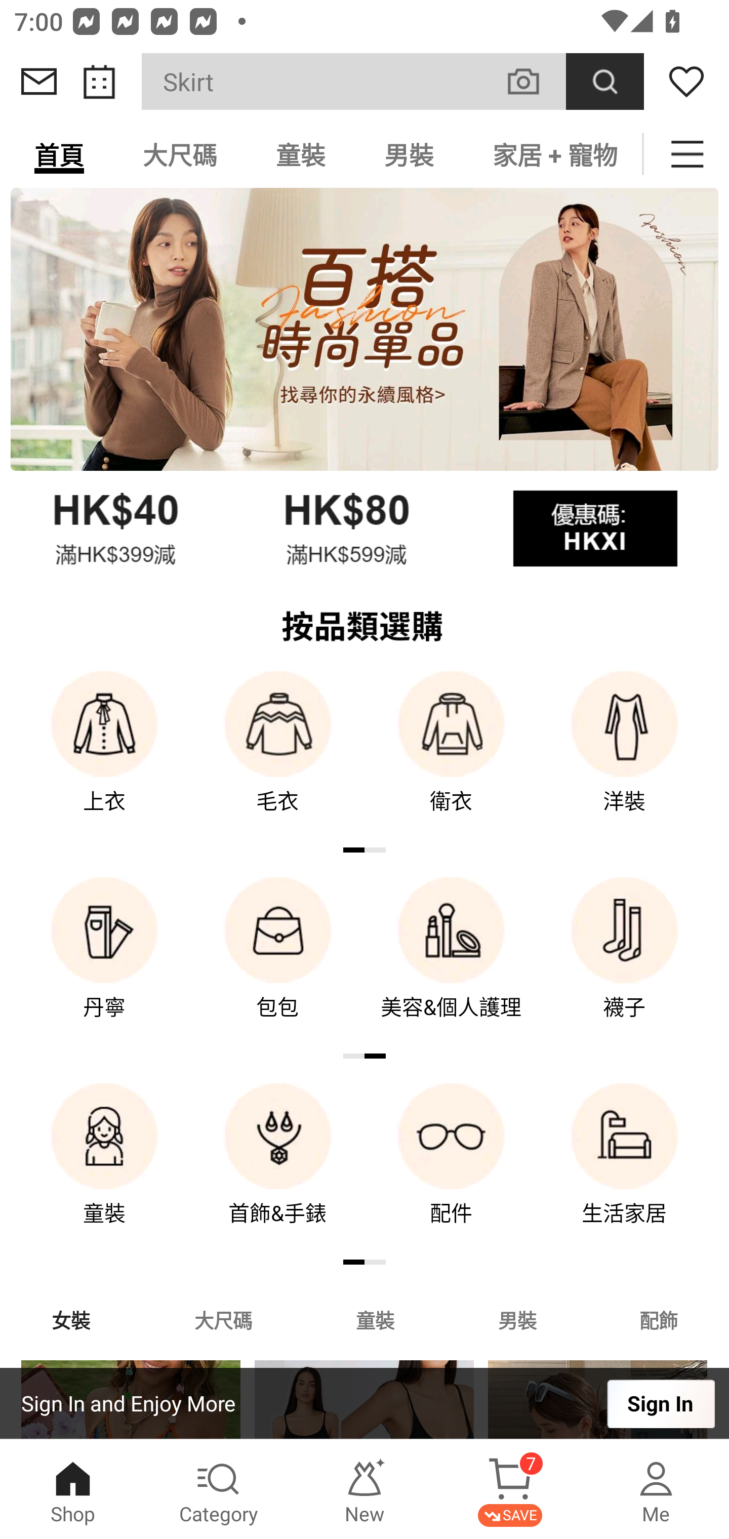 The width and height of the screenshot is (729, 1539). I want to click on 首飾&手錶, so click(277, 1168).